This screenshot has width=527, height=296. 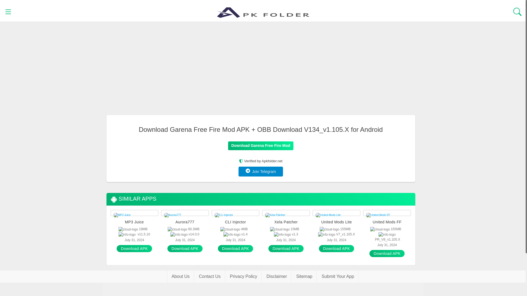 I want to click on MP3 Juice, so click(x=134, y=222).